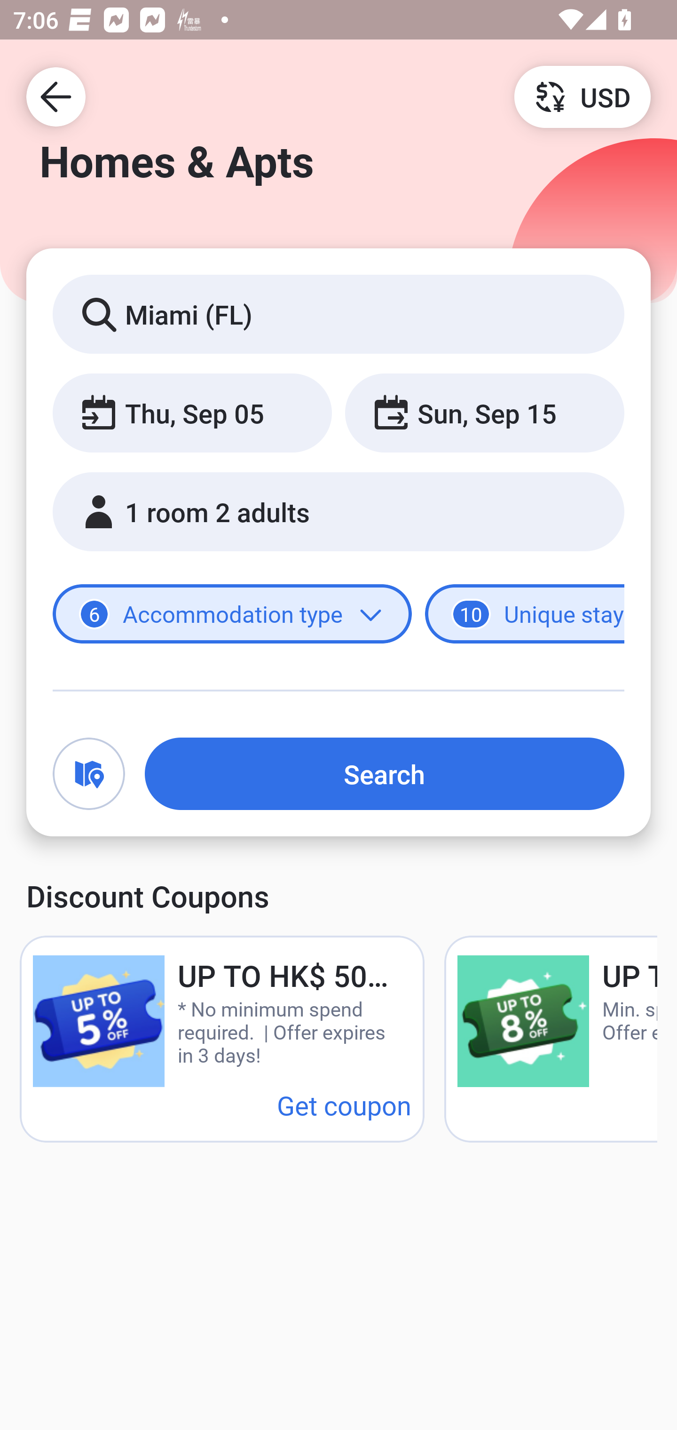 Image resolution: width=677 pixels, height=1430 pixels. I want to click on Search, so click(385, 773).